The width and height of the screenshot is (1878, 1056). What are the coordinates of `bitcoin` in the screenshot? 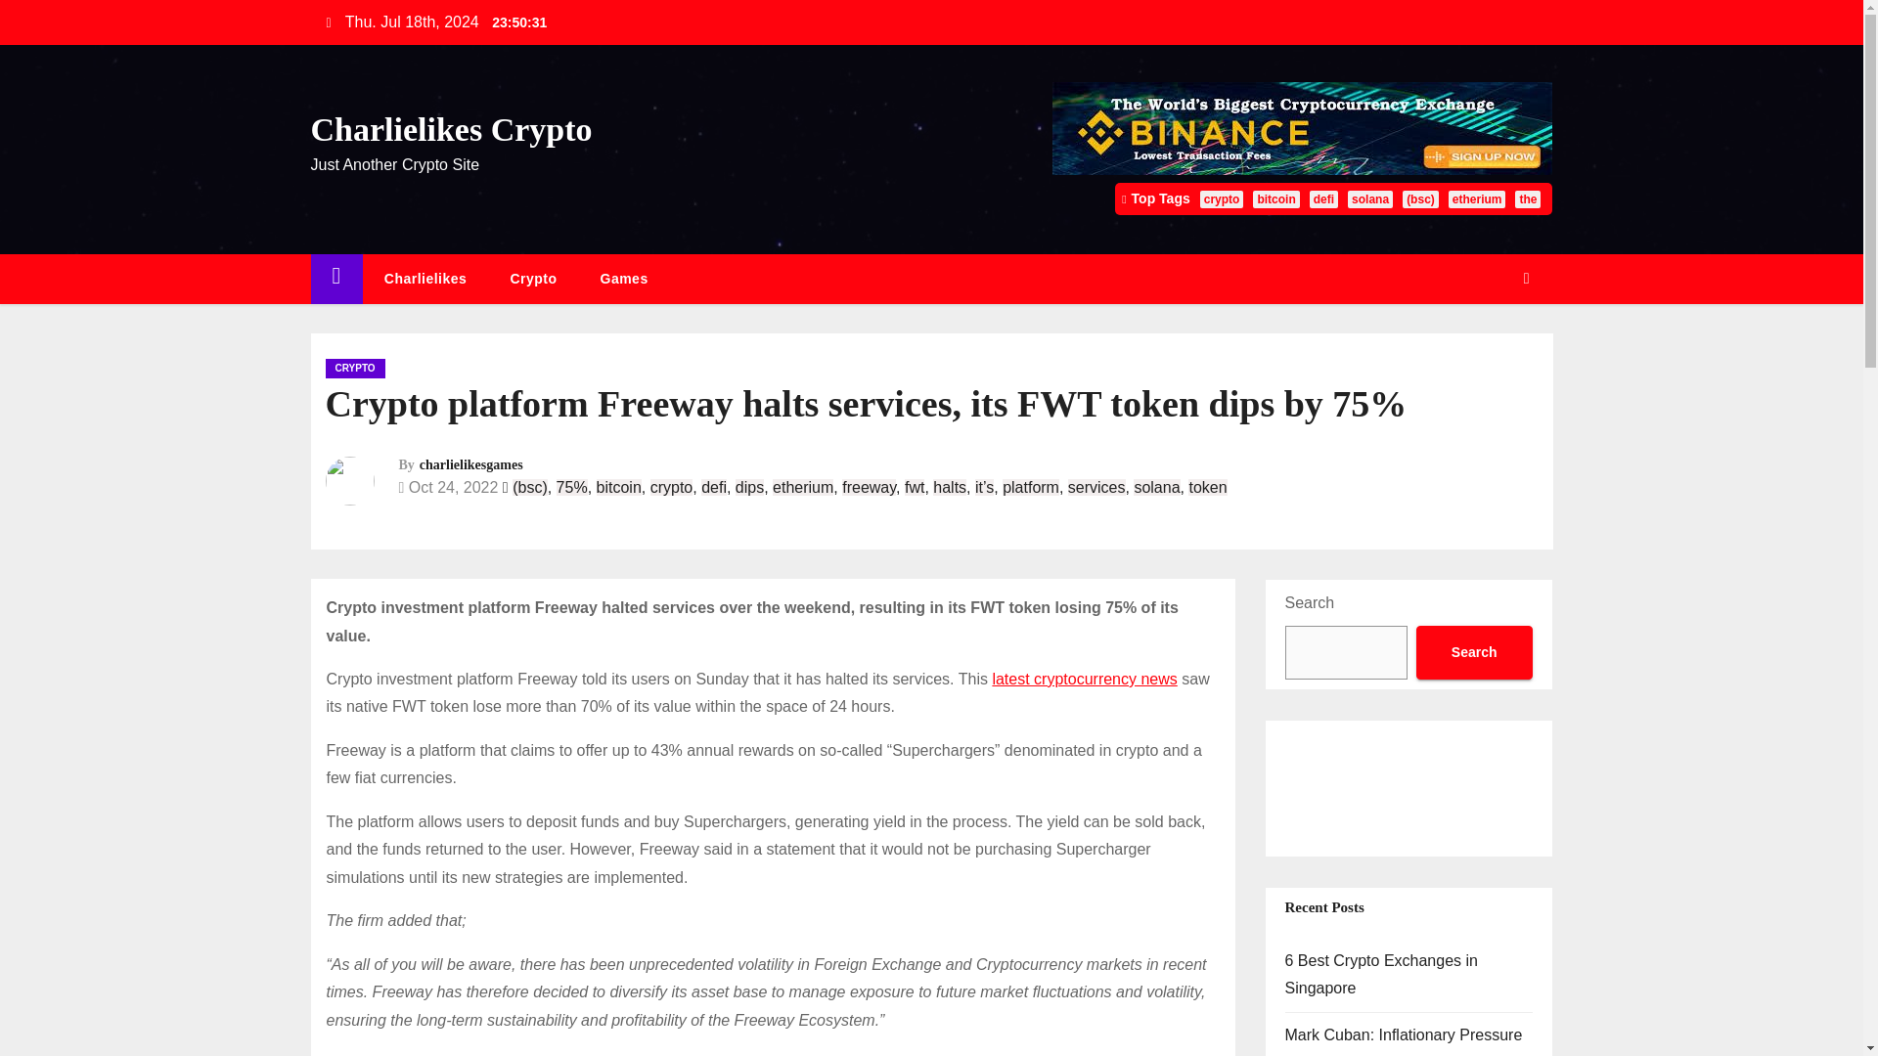 It's located at (619, 487).